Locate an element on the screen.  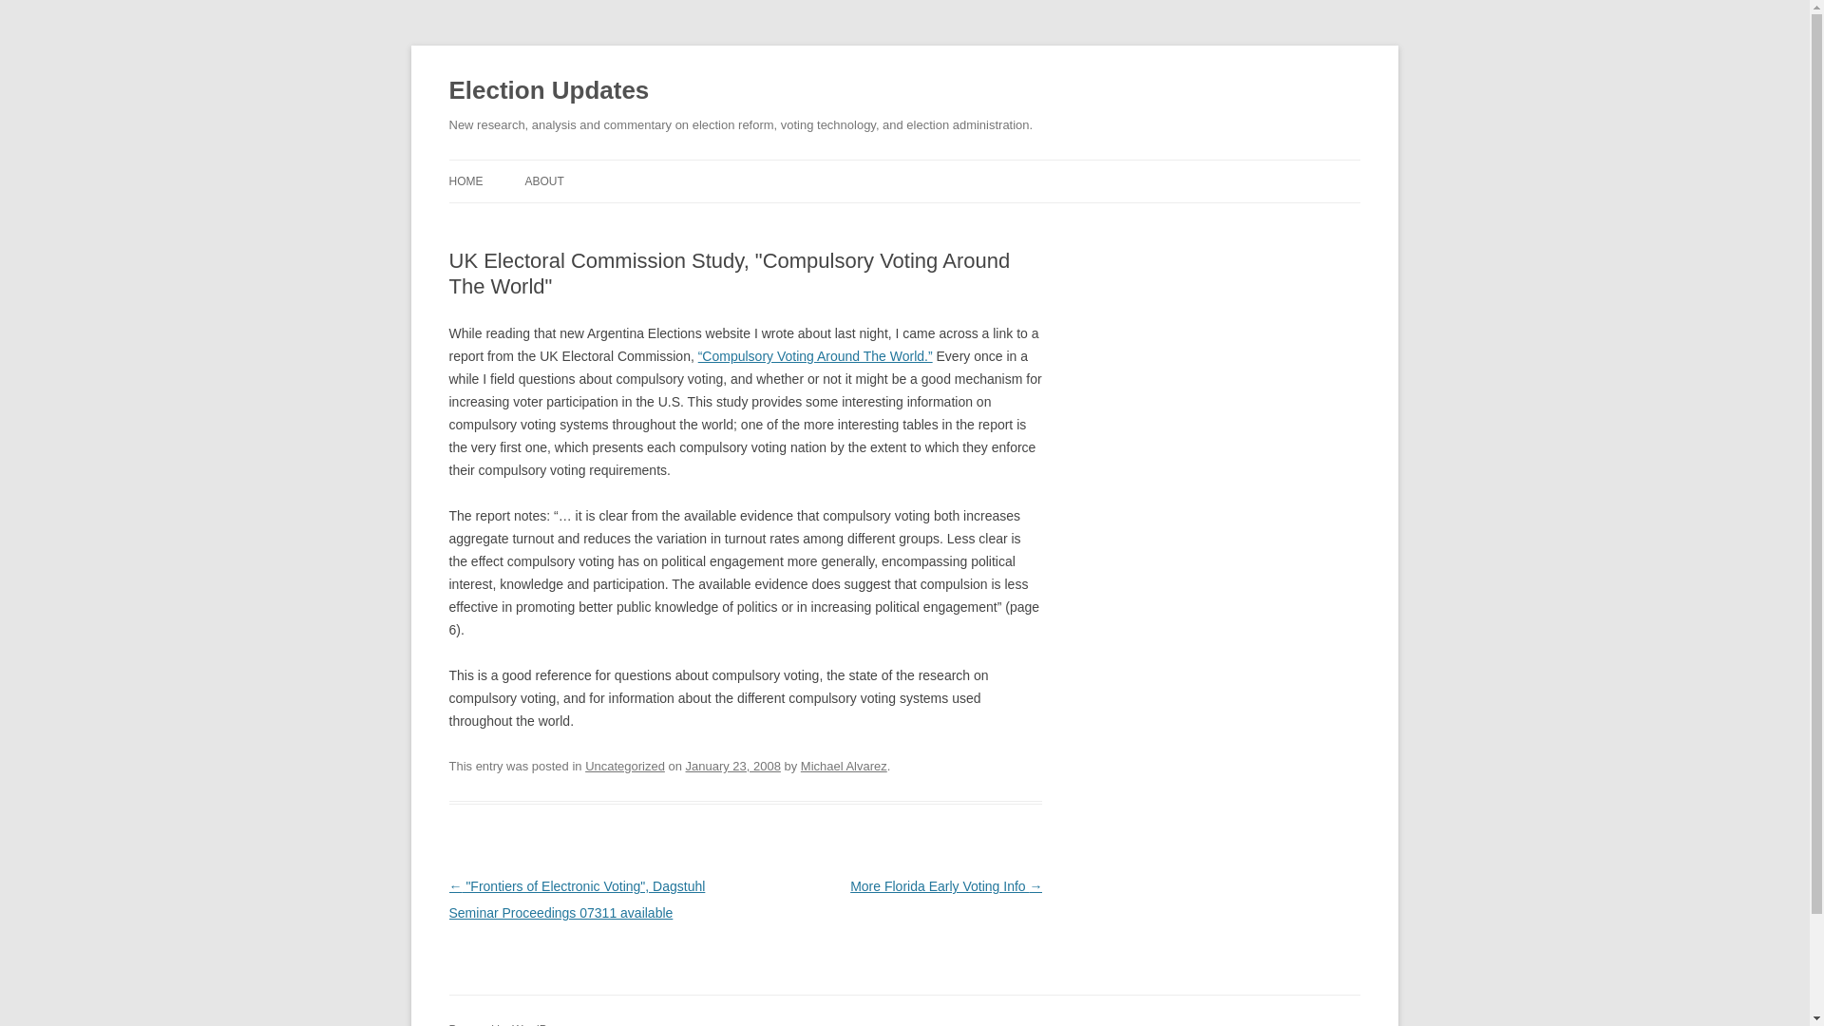
1:25 pm is located at coordinates (732, 766).